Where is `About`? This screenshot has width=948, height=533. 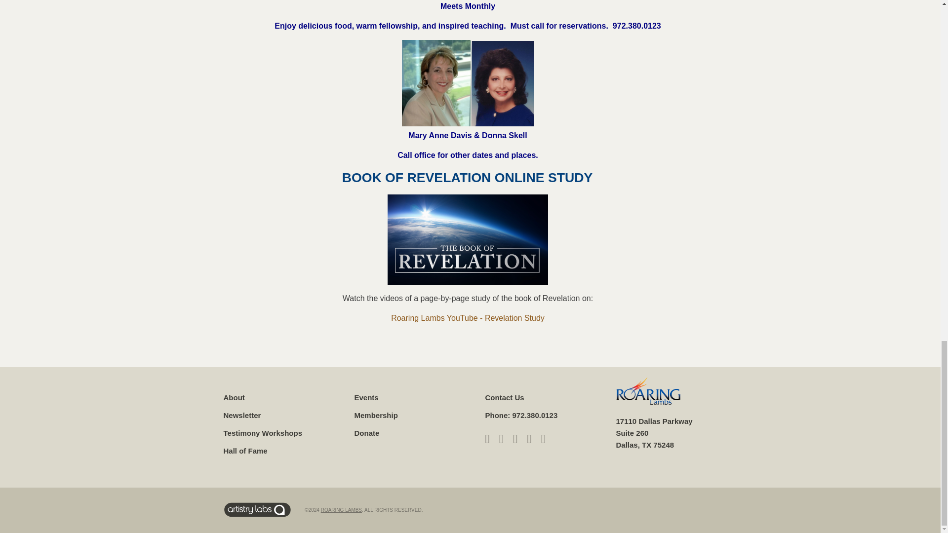 About is located at coordinates (234, 398).